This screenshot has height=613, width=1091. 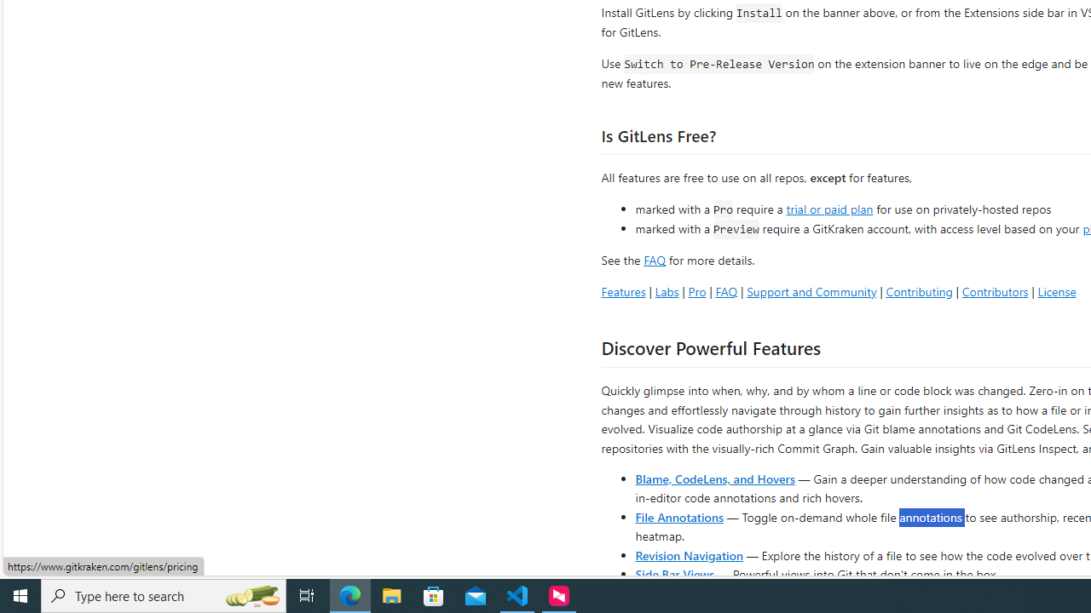 I want to click on Features, so click(x=623, y=291).